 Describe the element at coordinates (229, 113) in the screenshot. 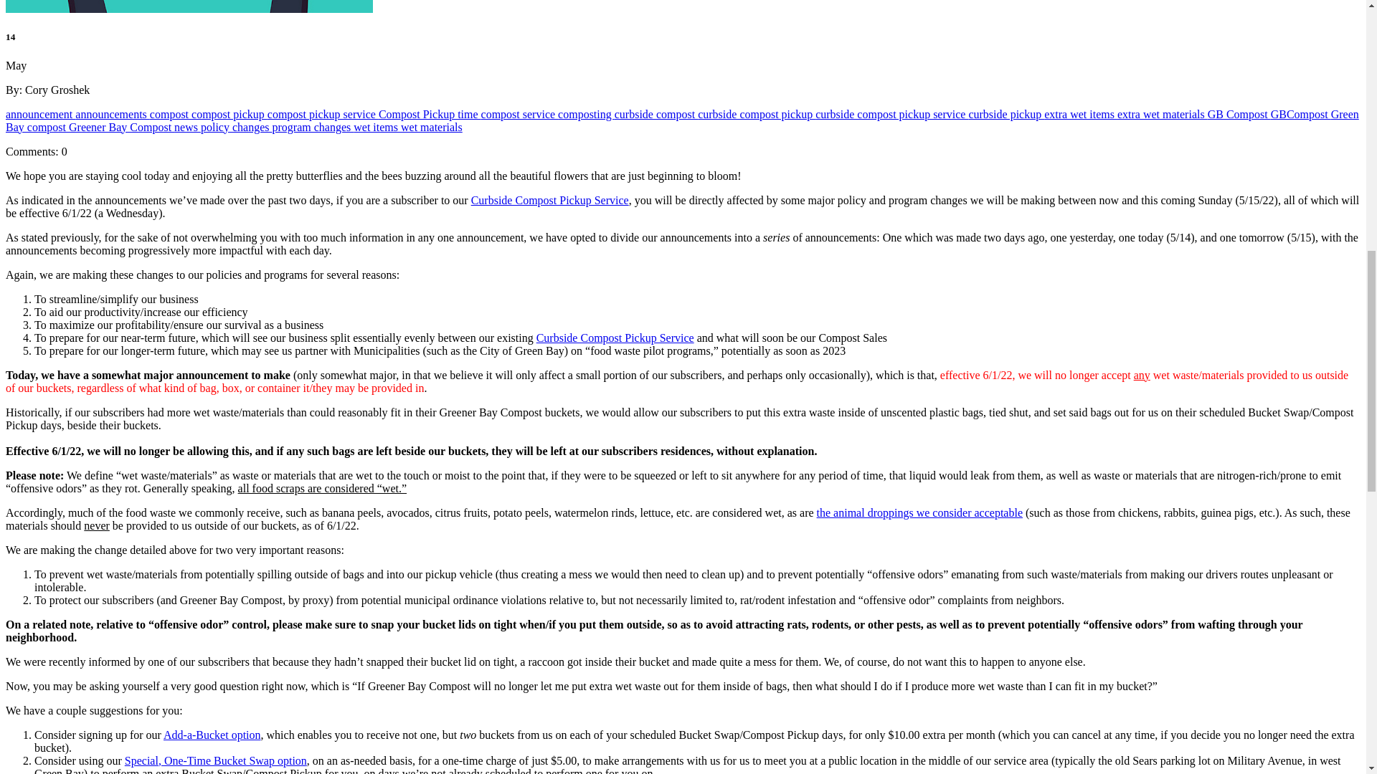

I see `compost pickup` at that location.